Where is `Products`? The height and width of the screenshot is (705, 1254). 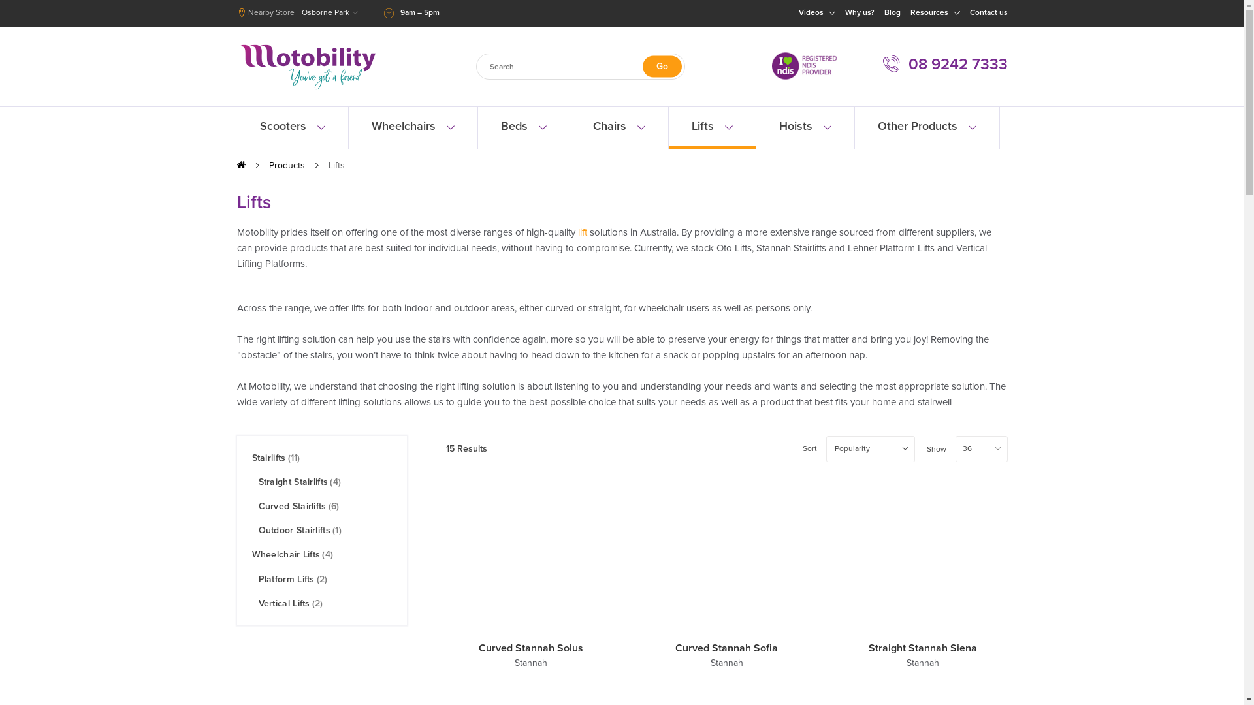
Products is located at coordinates (287, 189).